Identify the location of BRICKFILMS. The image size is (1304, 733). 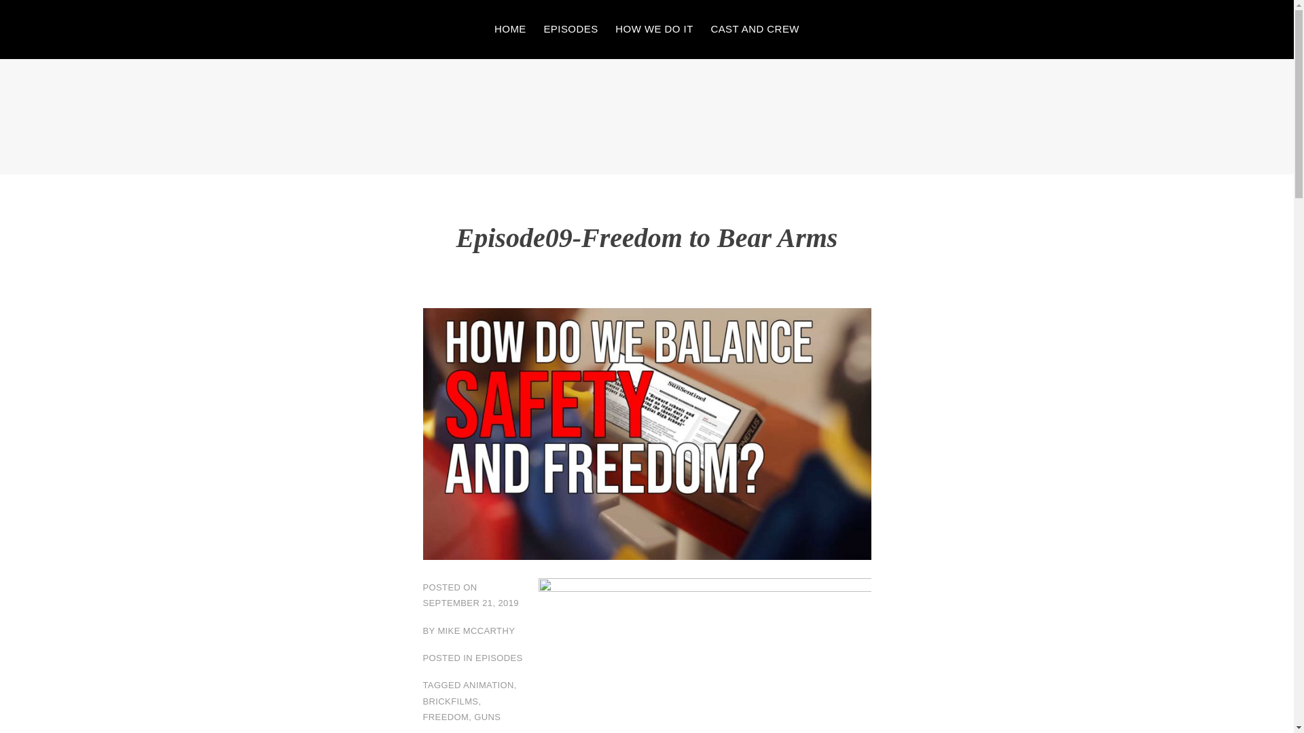
(450, 702).